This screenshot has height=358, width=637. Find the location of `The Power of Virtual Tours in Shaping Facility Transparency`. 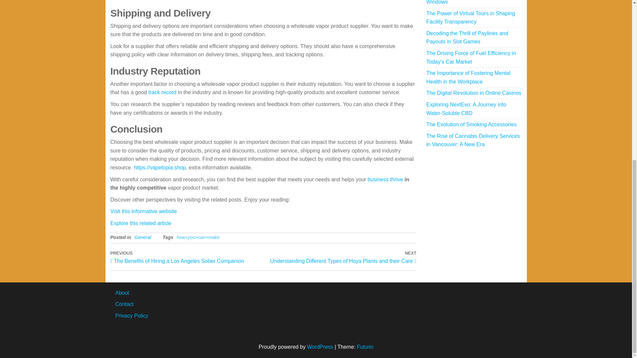

The Power of Virtual Tours in Shaping Facility Transparency is located at coordinates (470, 18).